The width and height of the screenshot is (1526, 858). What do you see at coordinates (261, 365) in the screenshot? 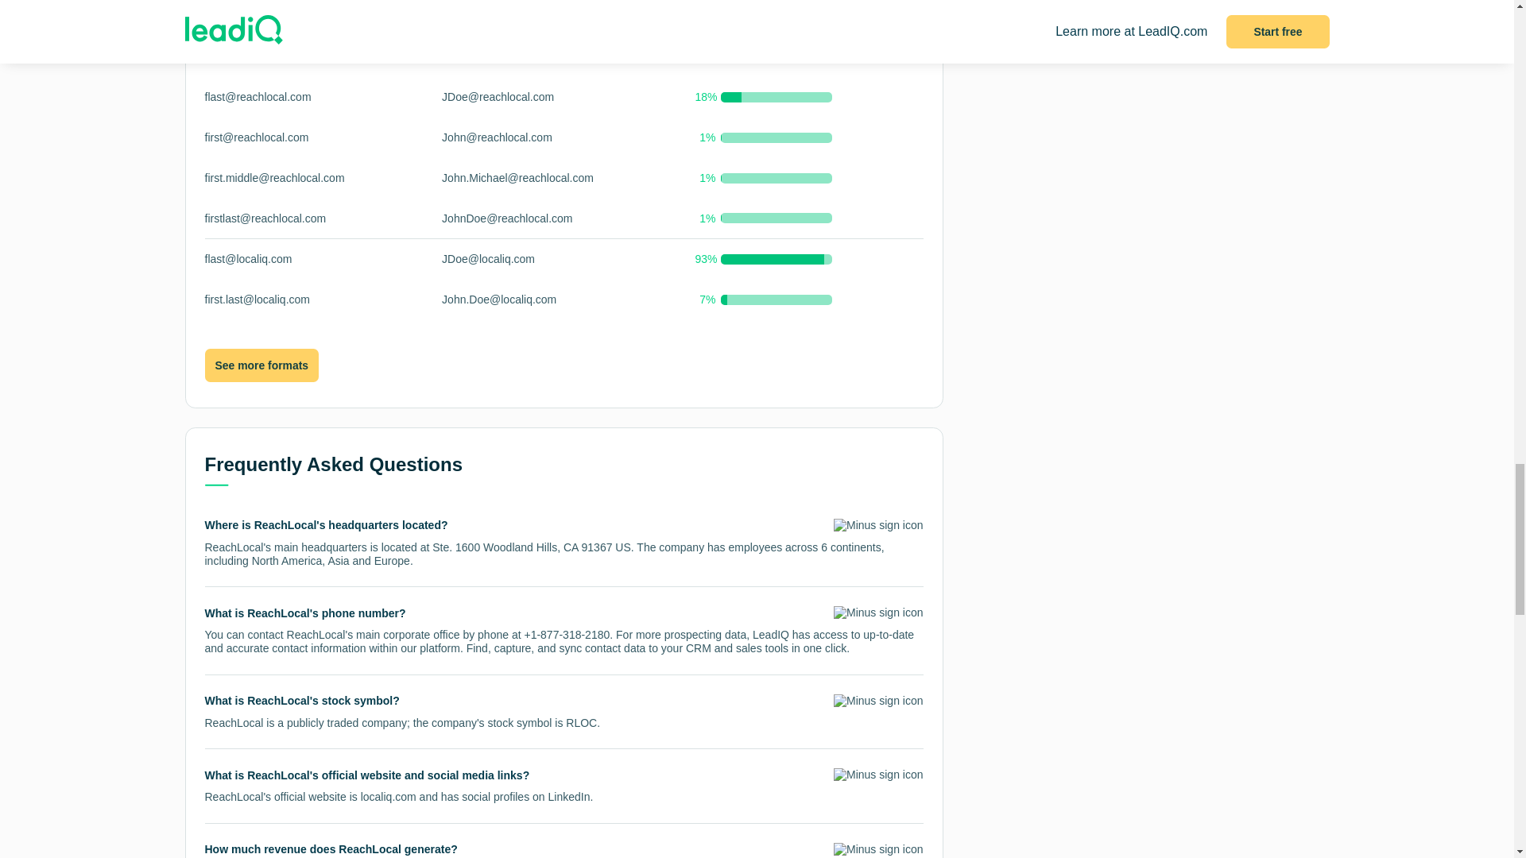
I see `See more formats` at bounding box center [261, 365].